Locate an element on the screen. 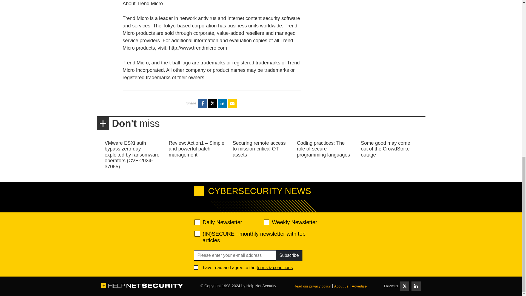 This screenshot has height=296, width=526. 28abe5d9ef is located at coordinates (197, 234).